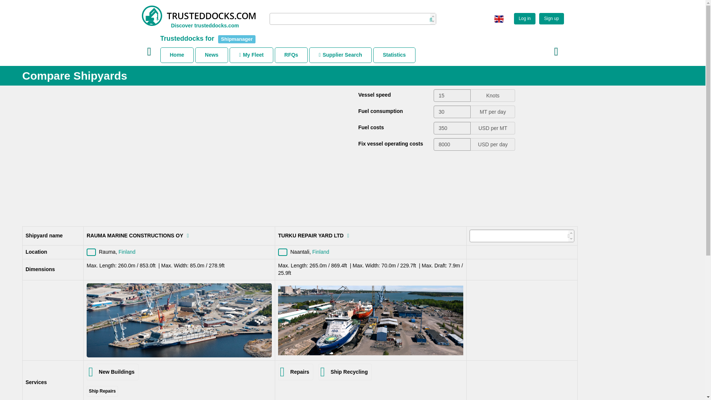  I want to click on 350, so click(452, 128).